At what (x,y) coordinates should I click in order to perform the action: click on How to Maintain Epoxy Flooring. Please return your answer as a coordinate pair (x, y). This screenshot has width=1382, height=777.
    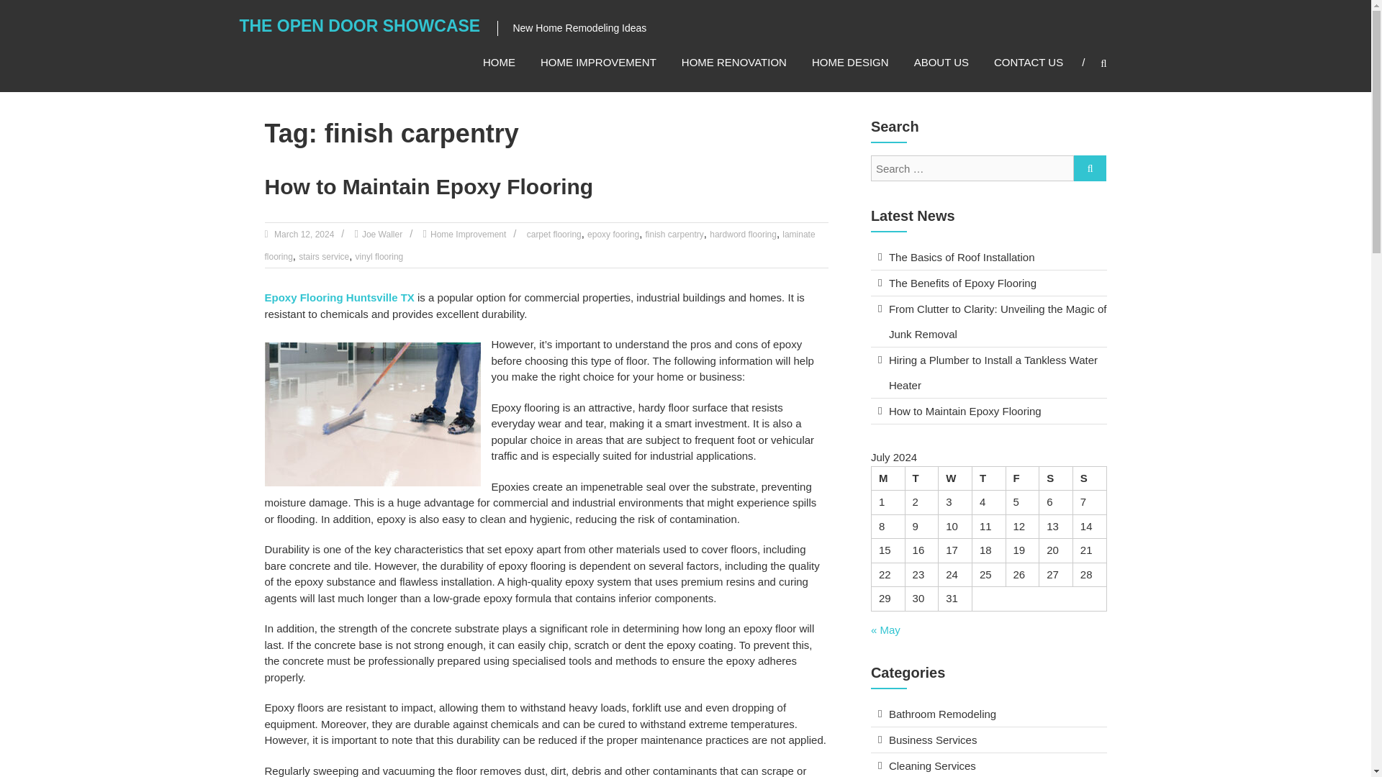
    Looking at the image, I should click on (965, 410).